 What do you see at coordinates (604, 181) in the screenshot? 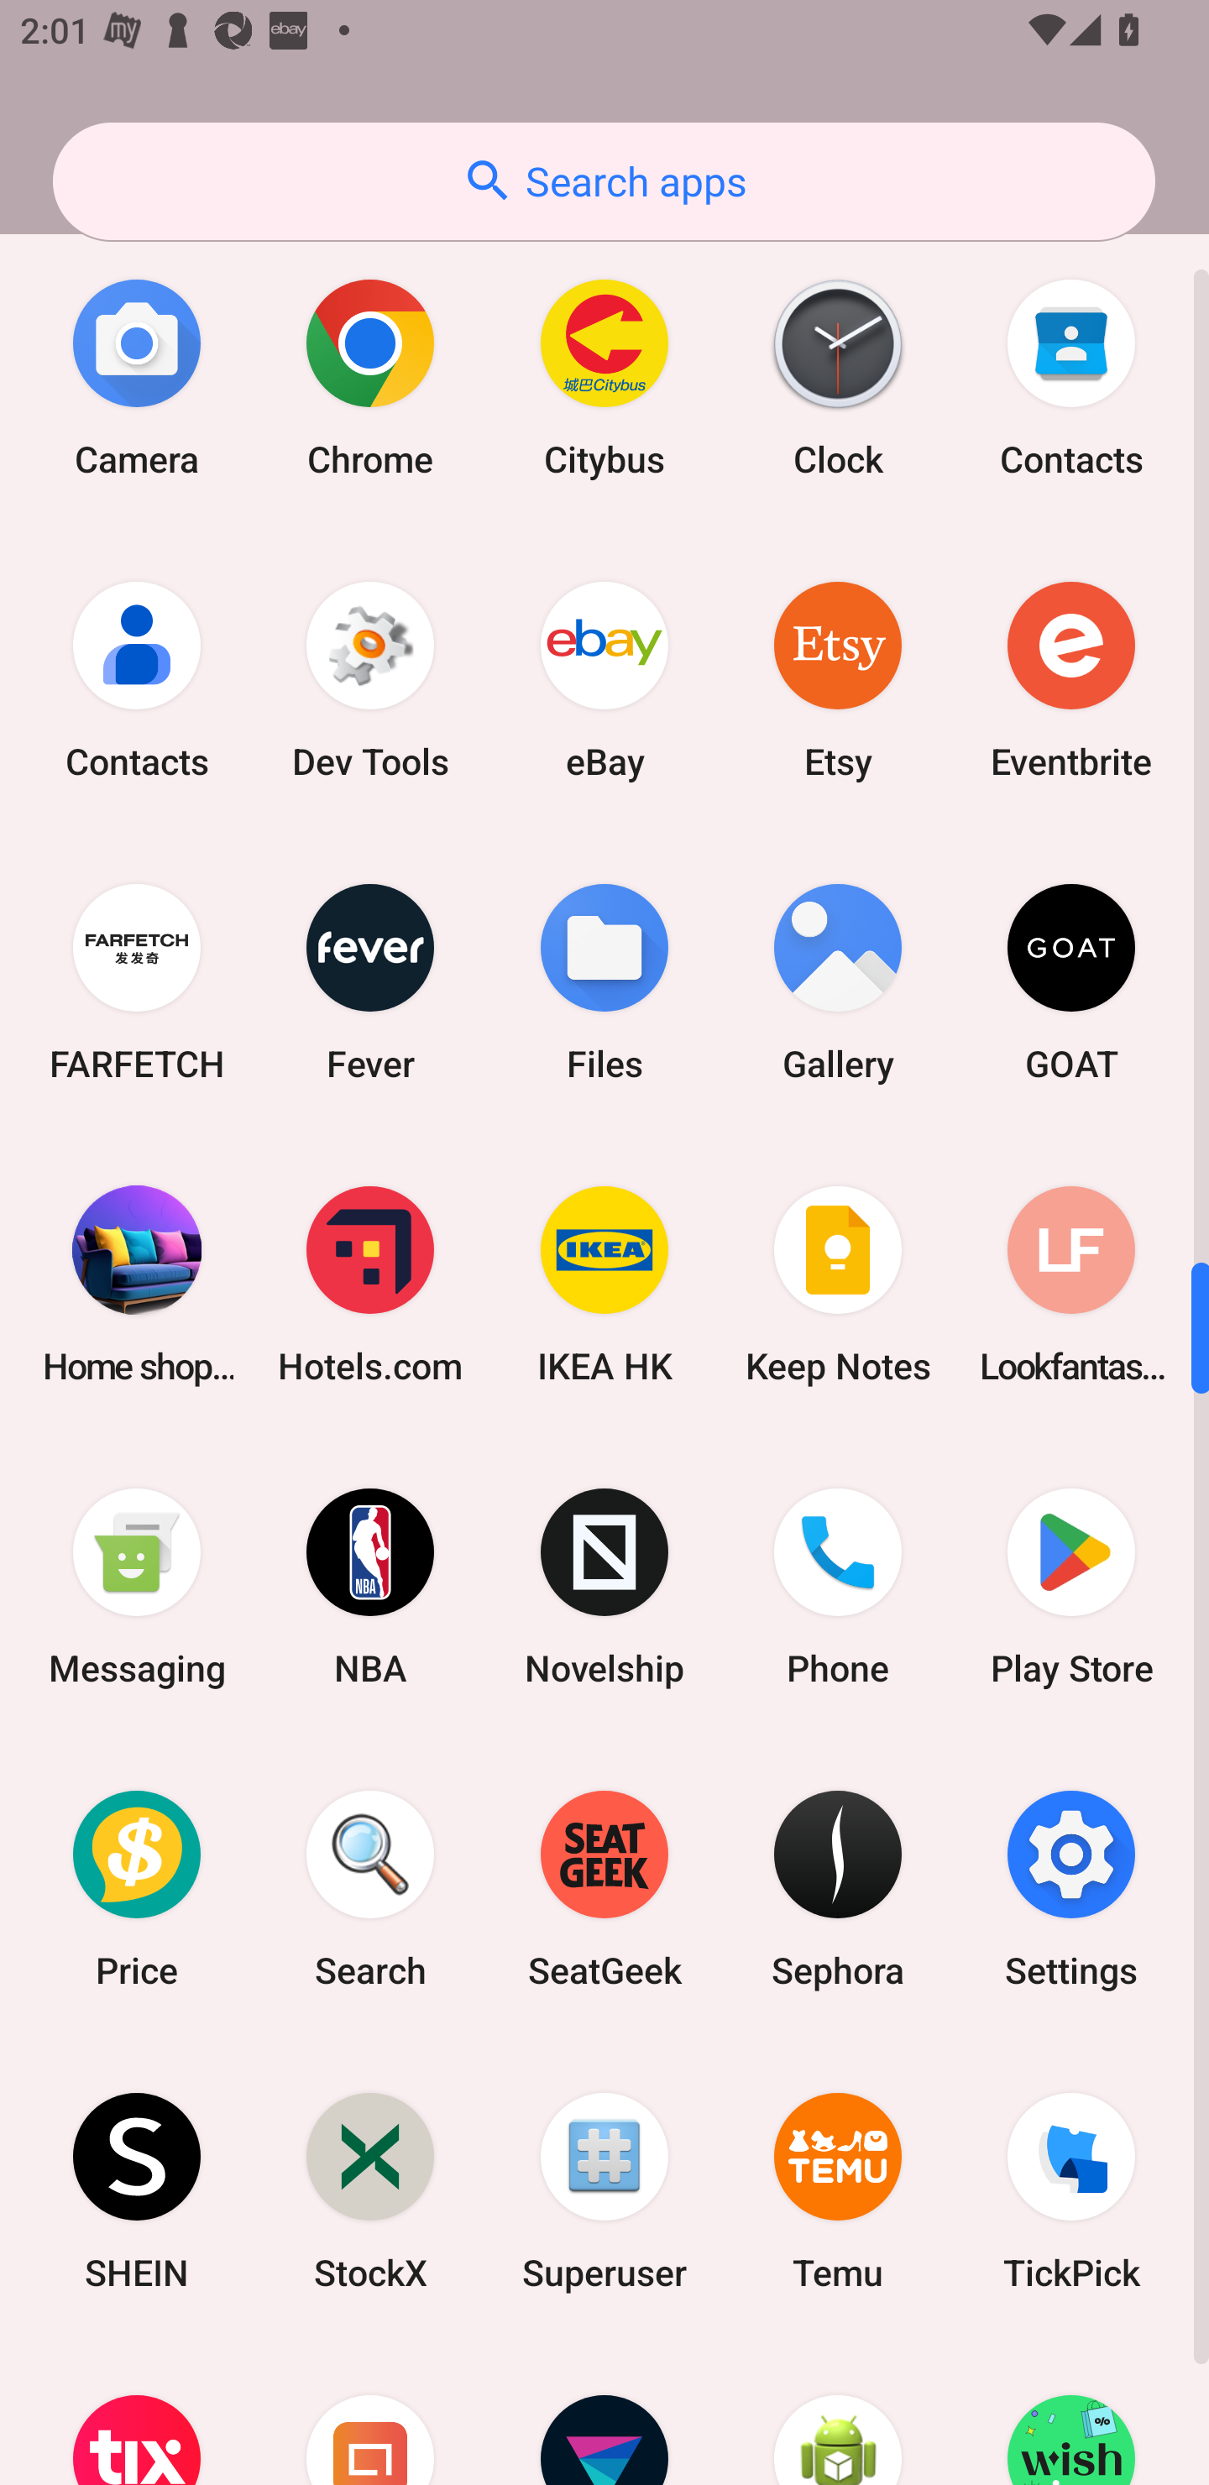
I see `  Search apps` at bounding box center [604, 181].